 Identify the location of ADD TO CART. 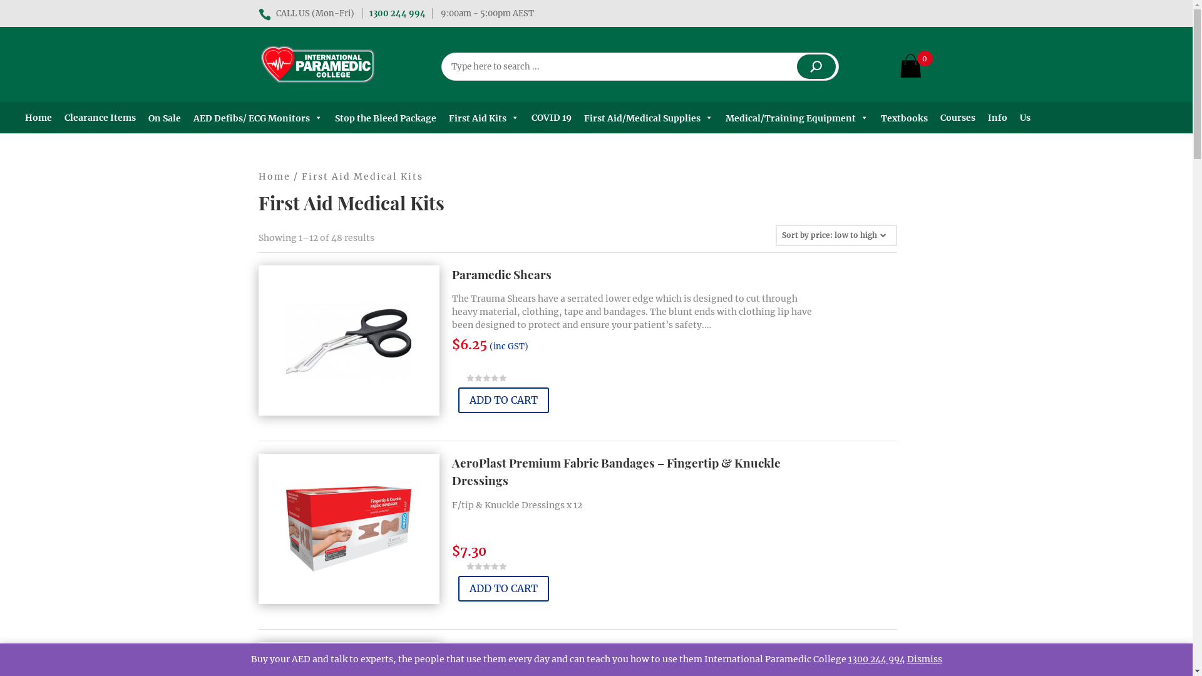
(503, 401).